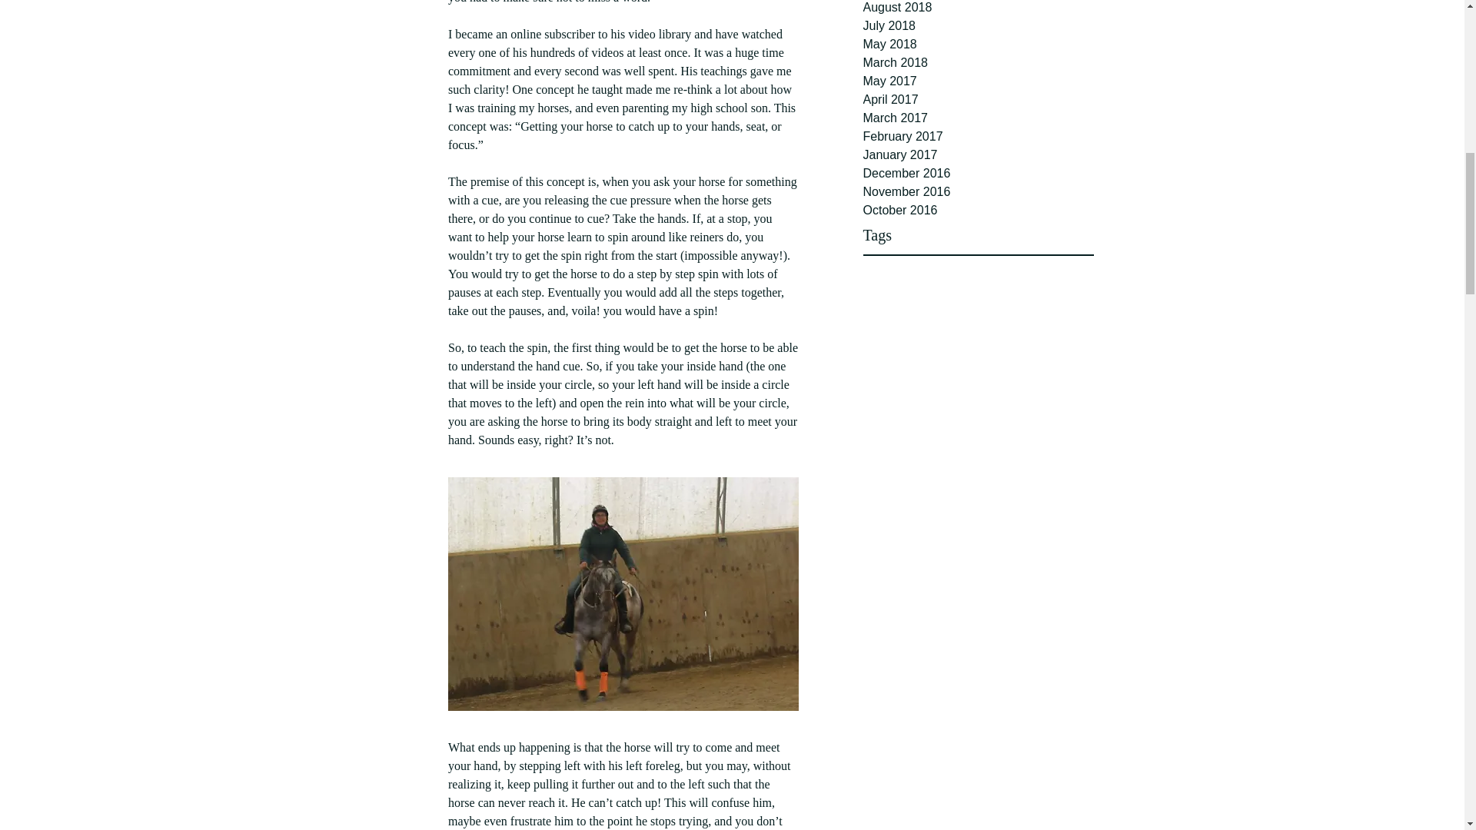  Describe the element at coordinates (978, 63) in the screenshot. I see `March 2018` at that location.